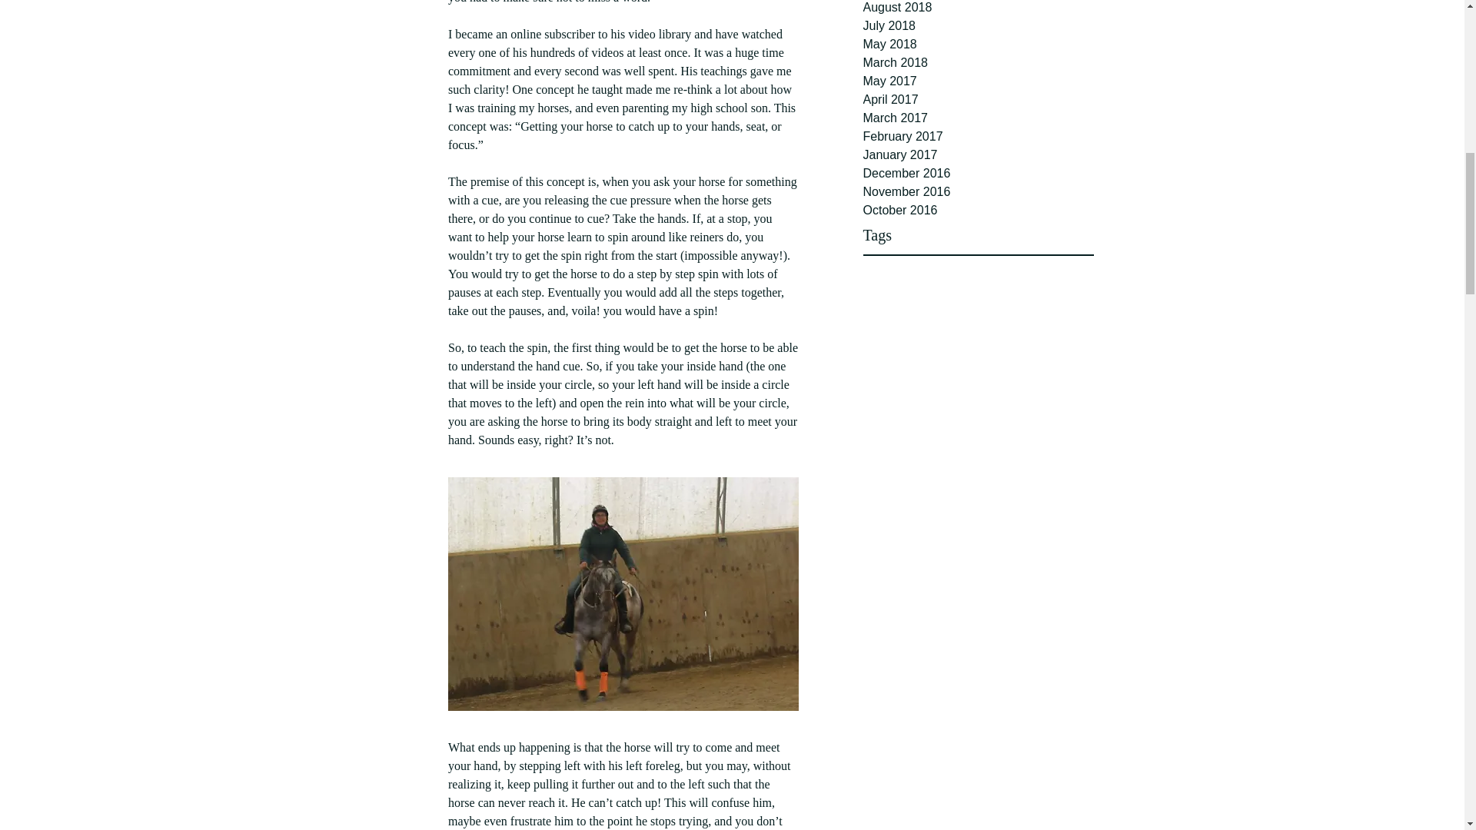  Describe the element at coordinates (978, 63) in the screenshot. I see `March 2018` at that location.